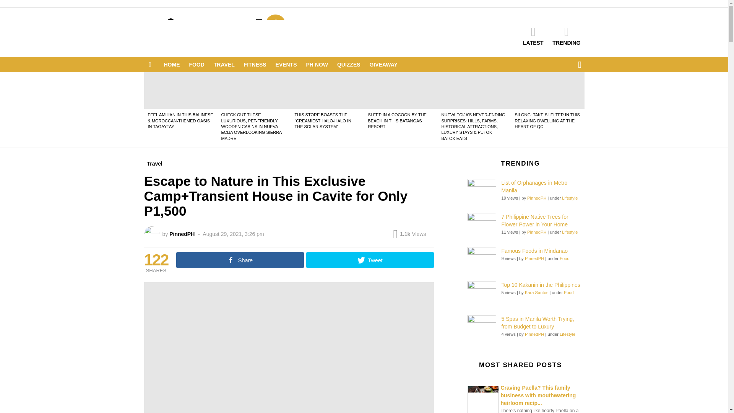 This screenshot has height=413, width=734. Describe the element at coordinates (397, 120) in the screenshot. I see `SLEEP IN A COCOON BY THE BEACH IN THIS BATANGAS RESORT` at that location.